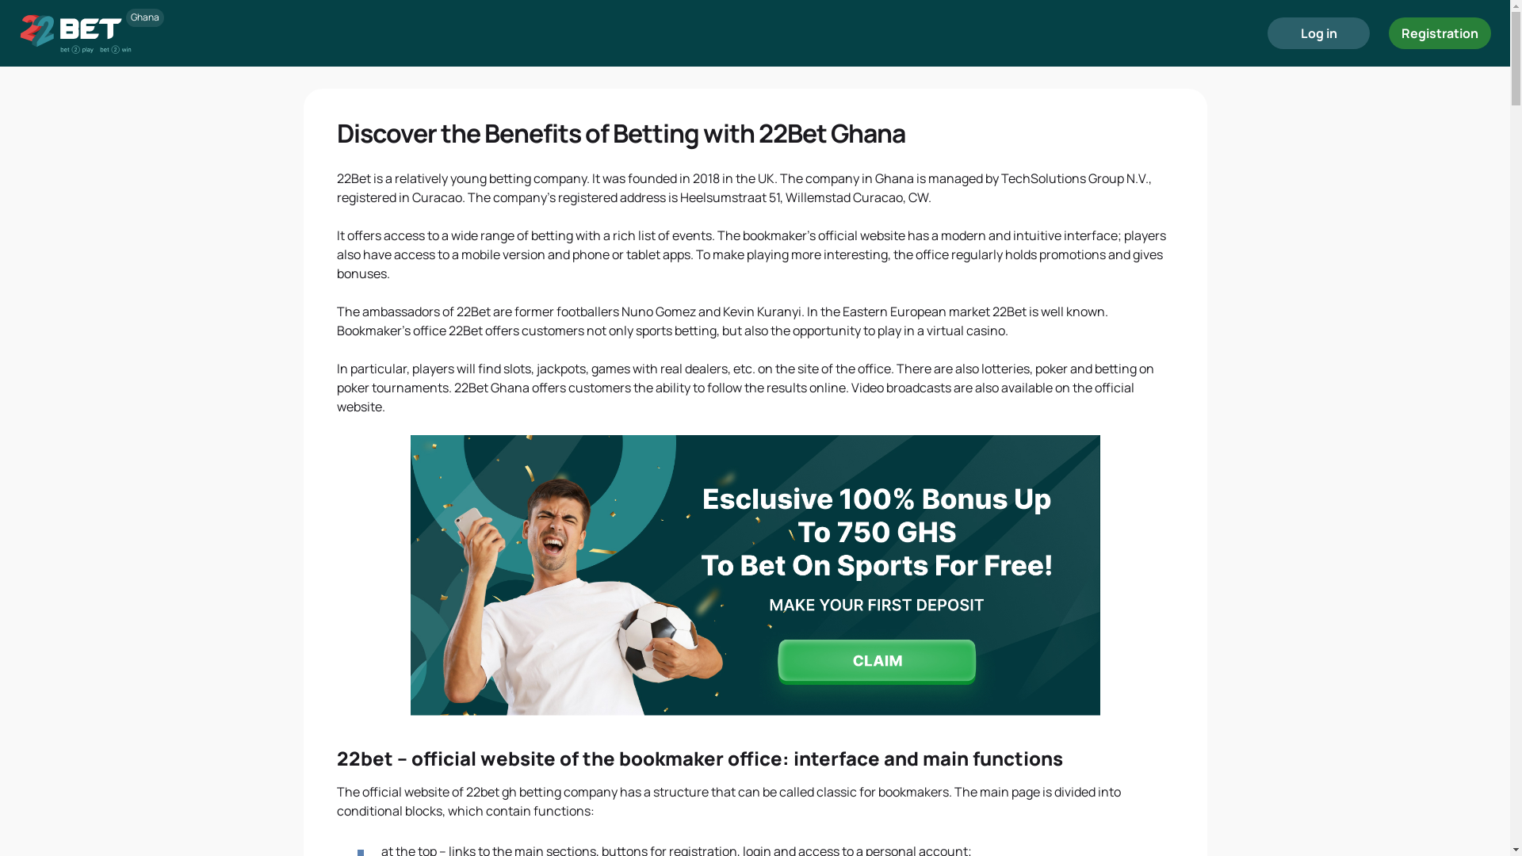 The width and height of the screenshot is (1522, 856). What do you see at coordinates (1440, 33) in the screenshot?
I see `Registration` at bounding box center [1440, 33].